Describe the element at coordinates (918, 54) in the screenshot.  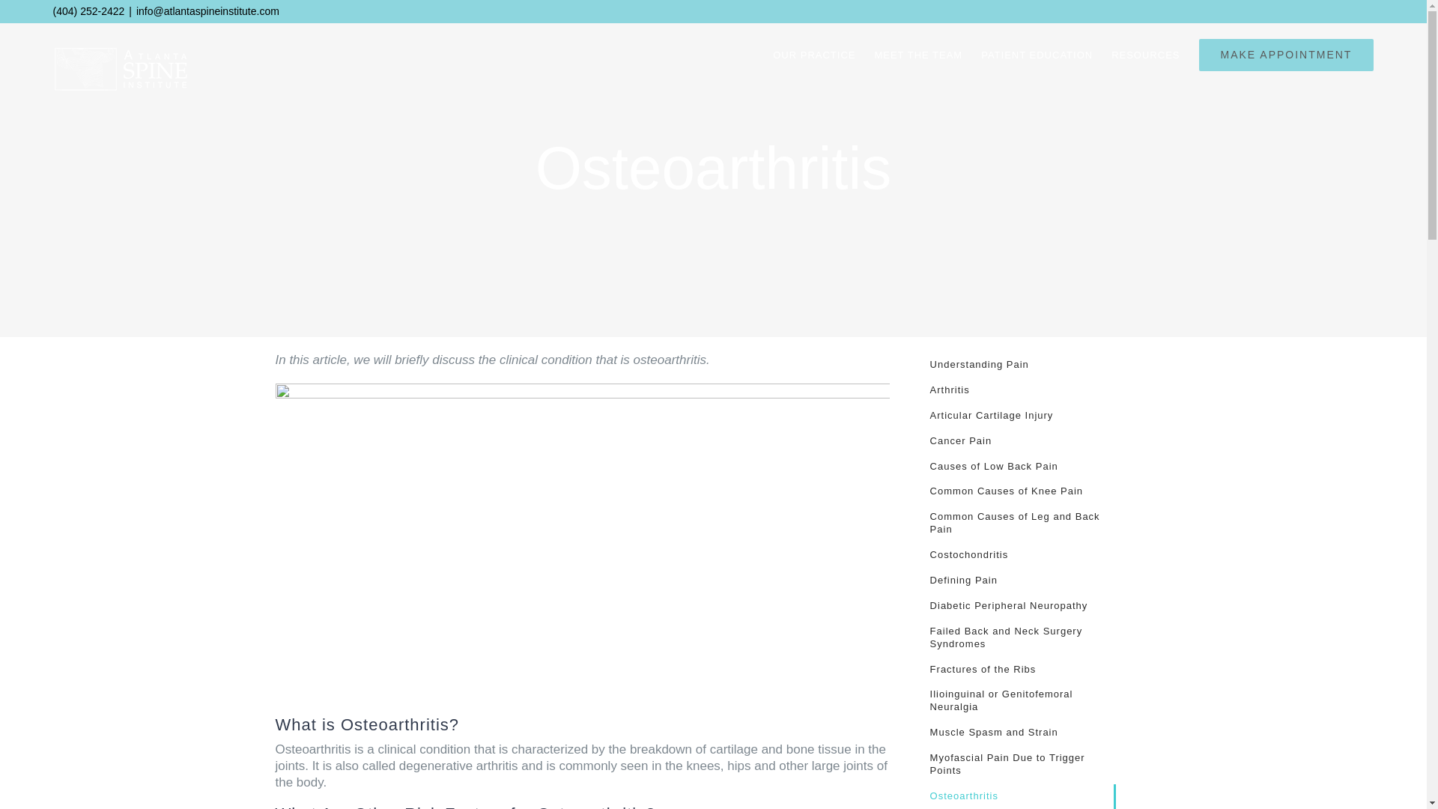
I see `MEET THE TEAM` at that location.